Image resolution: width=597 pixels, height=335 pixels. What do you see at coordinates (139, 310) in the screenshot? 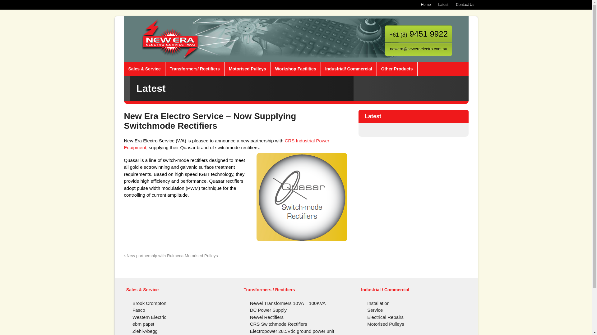
I see `Fasco` at bounding box center [139, 310].